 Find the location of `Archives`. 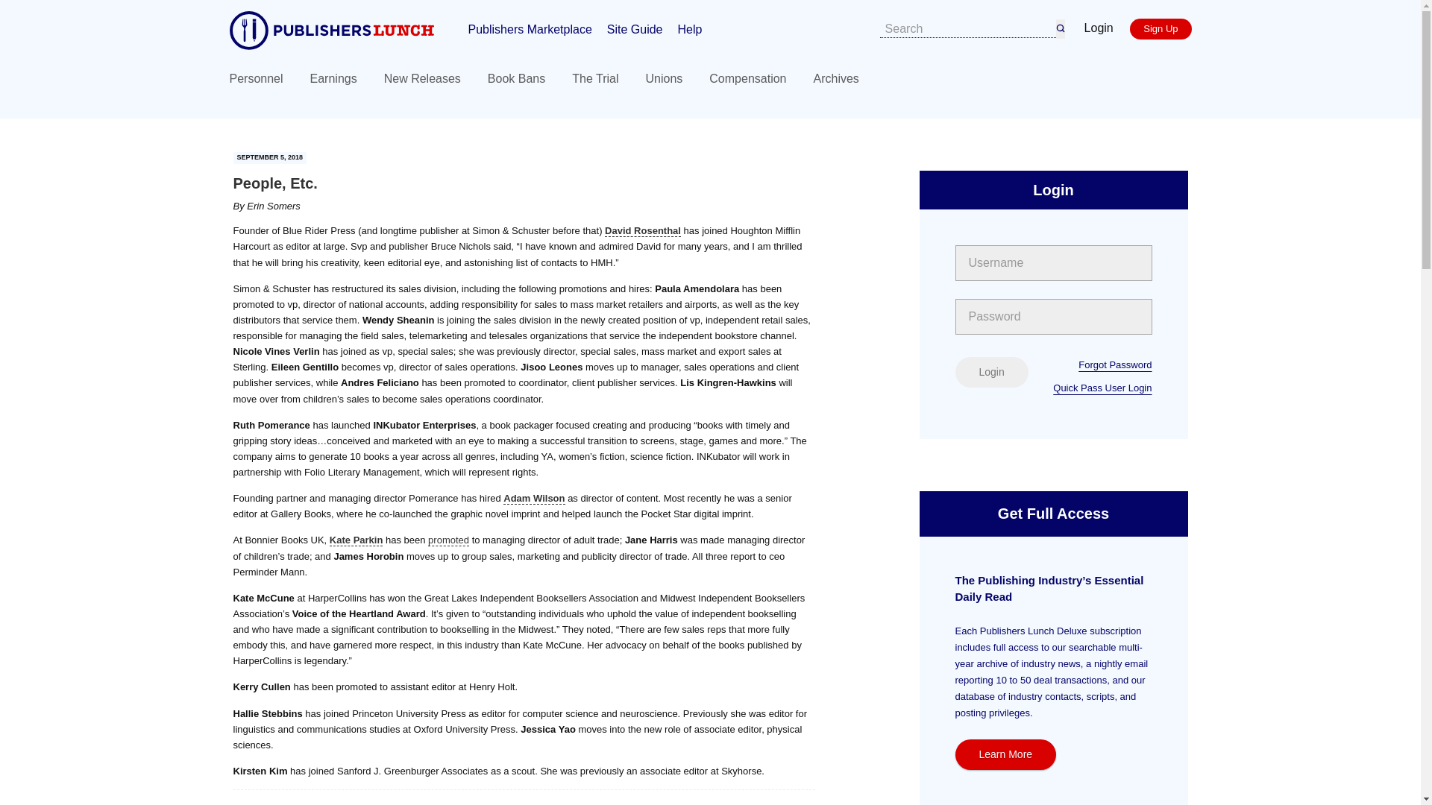

Archives is located at coordinates (835, 79).